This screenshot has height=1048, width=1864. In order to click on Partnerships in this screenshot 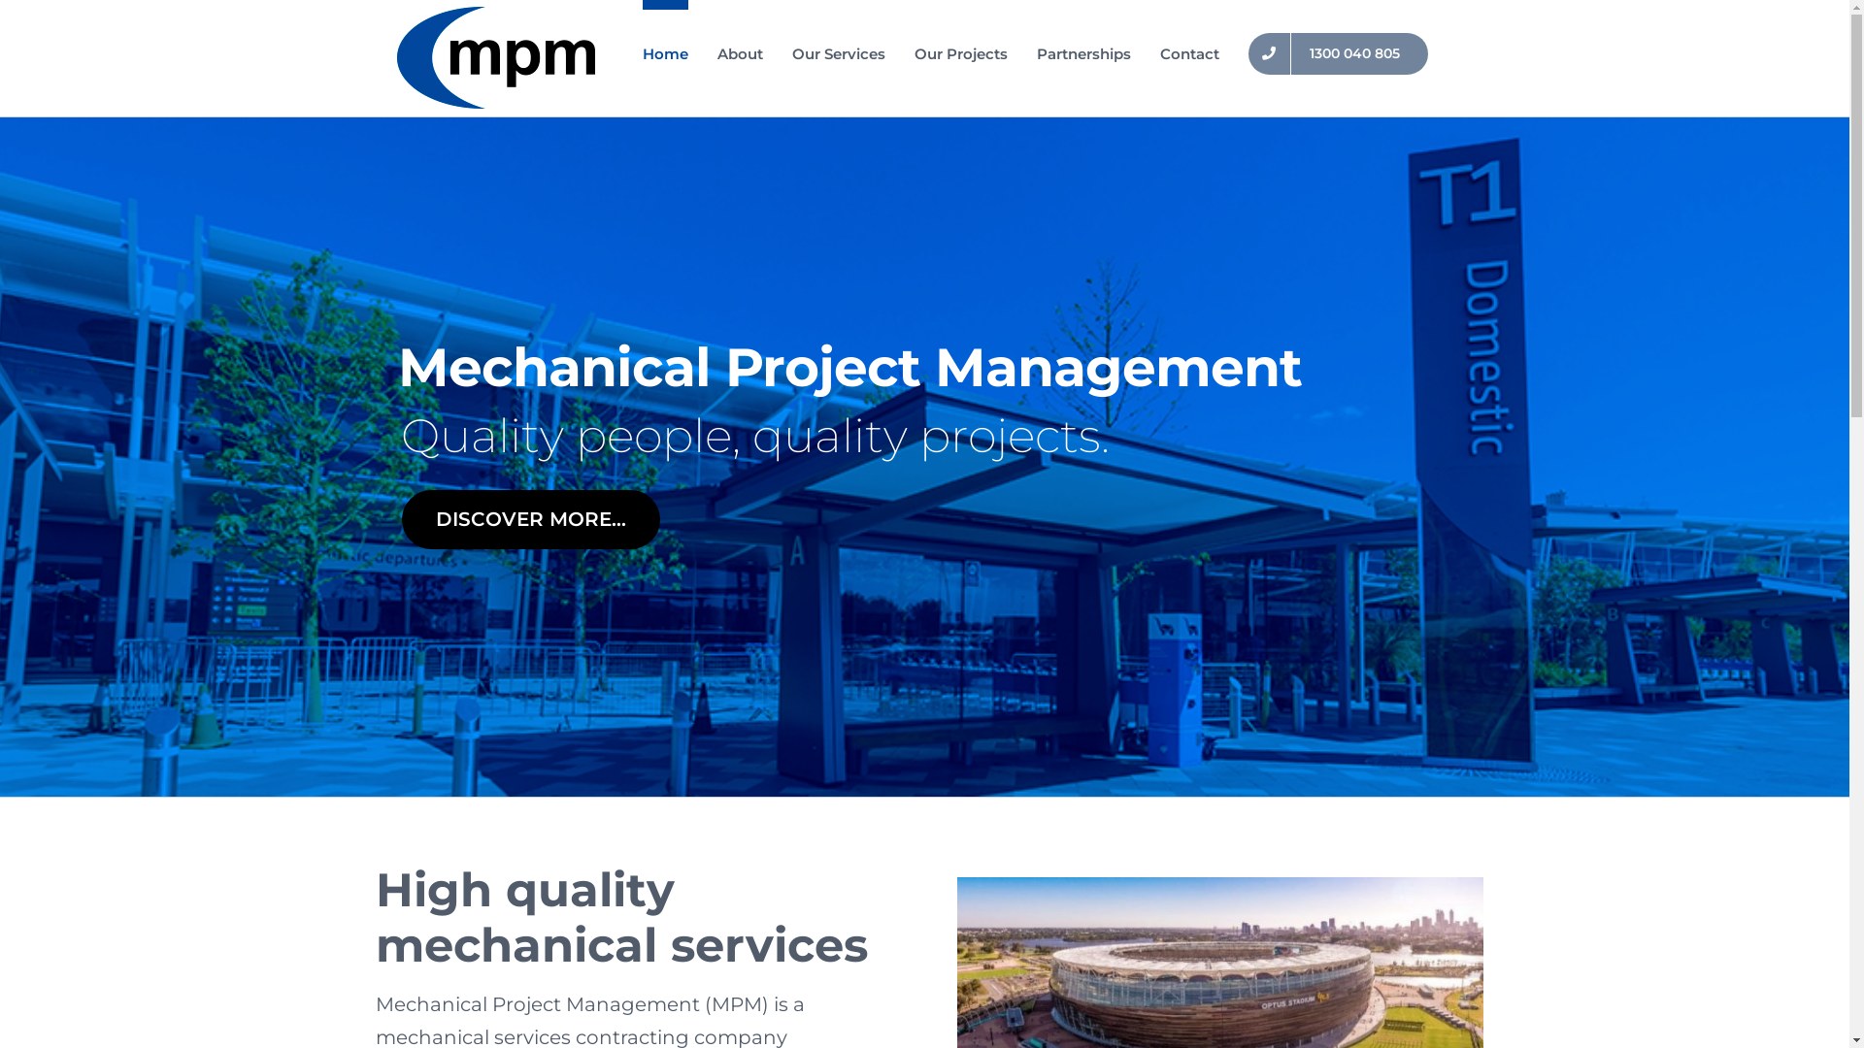, I will do `click(1083, 49)`.